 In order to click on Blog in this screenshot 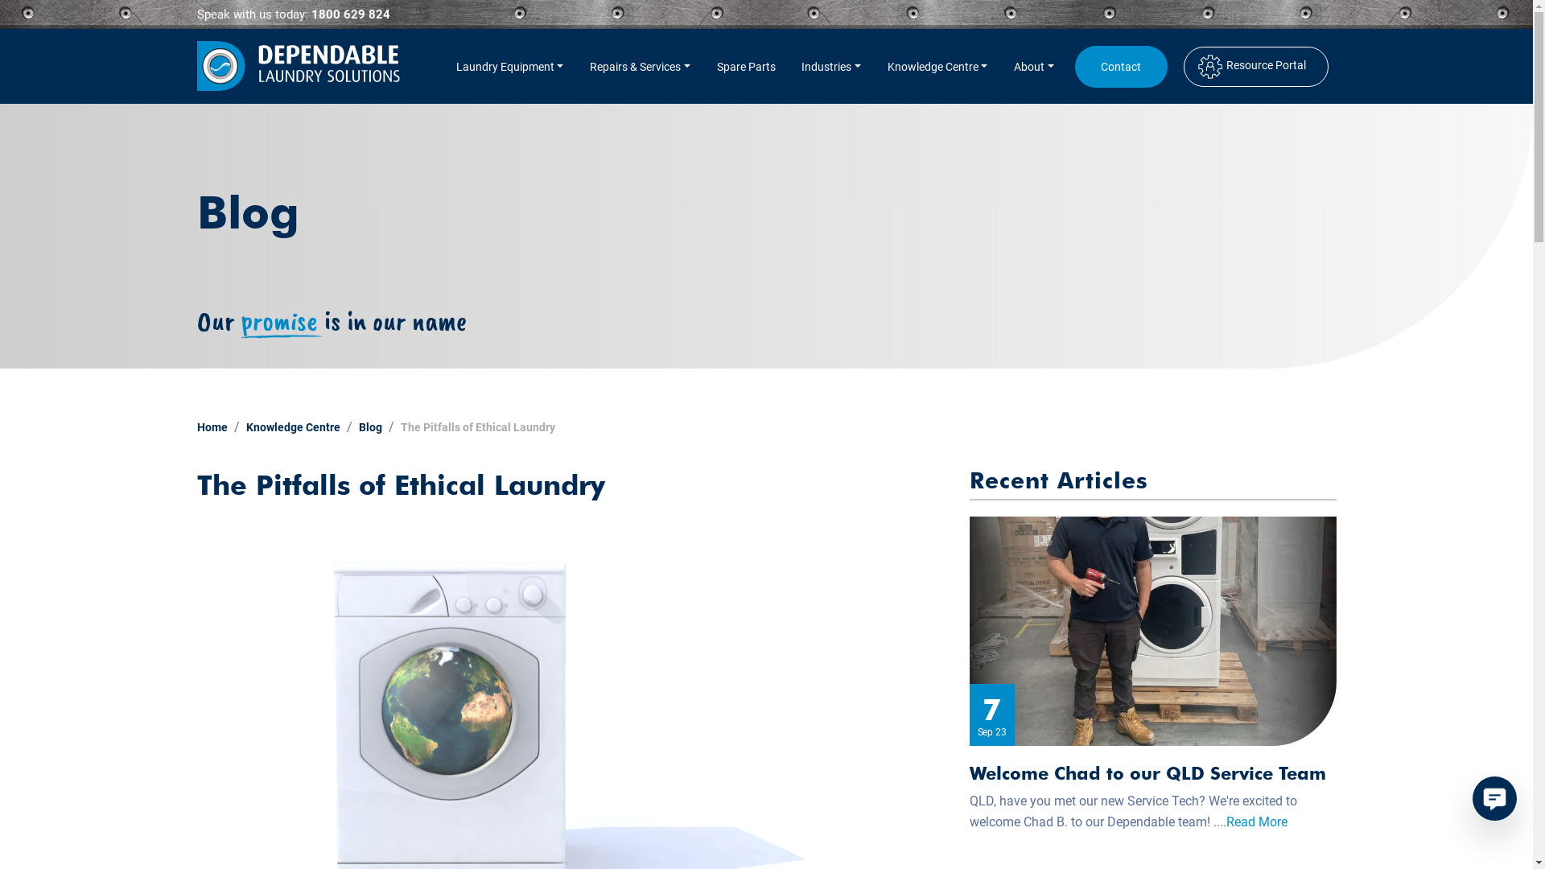, I will do `click(370, 427)`.